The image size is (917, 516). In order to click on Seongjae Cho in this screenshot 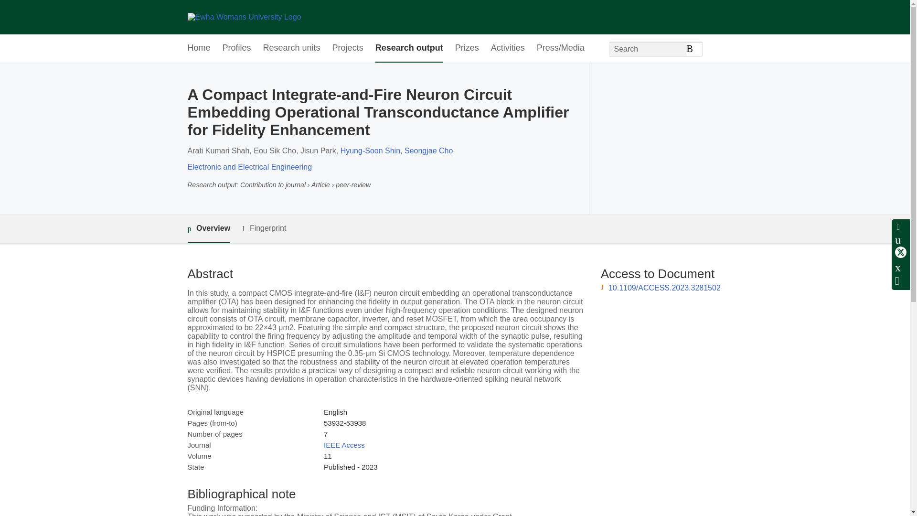, I will do `click(428, 150)`.